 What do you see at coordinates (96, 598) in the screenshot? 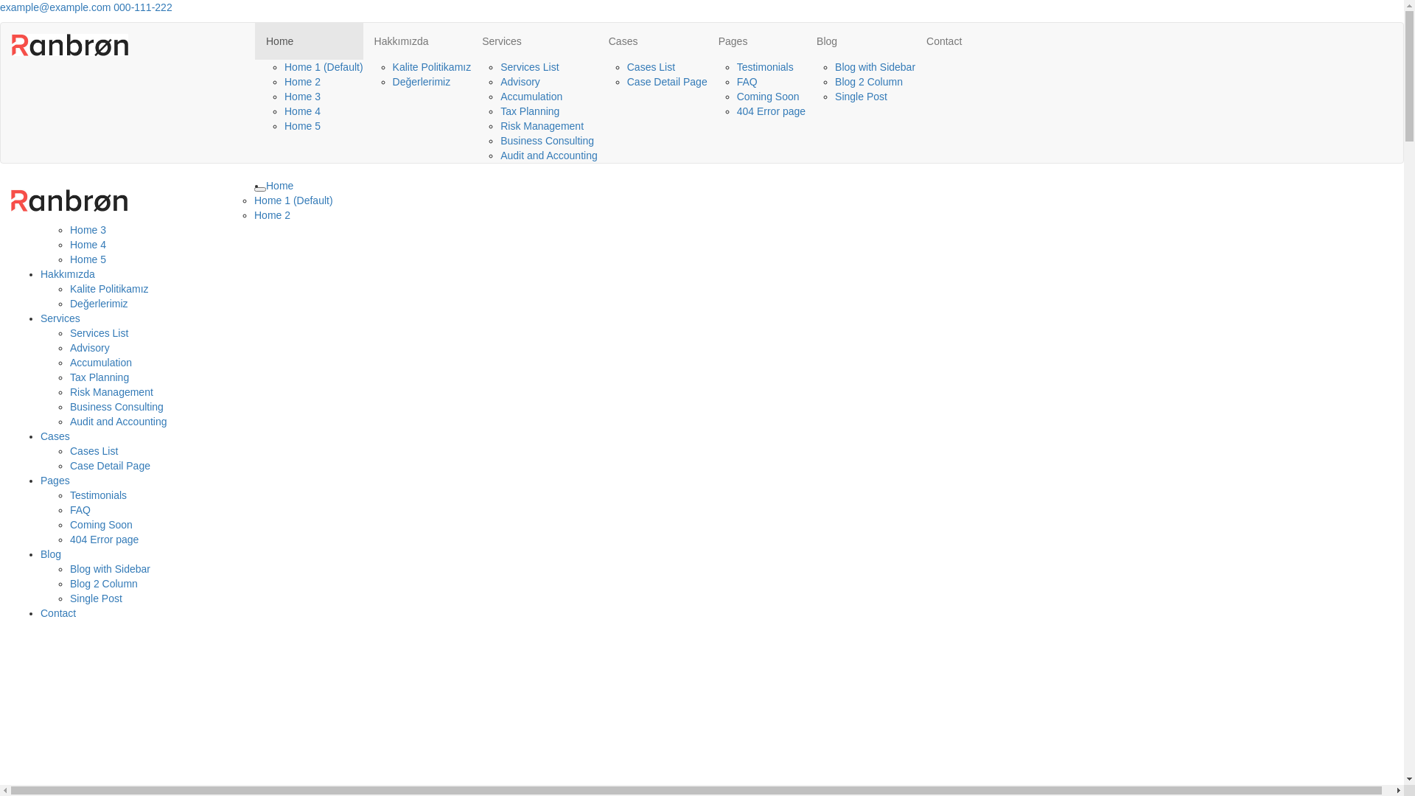
I see `Single Post` at bounding box center [96, 598].